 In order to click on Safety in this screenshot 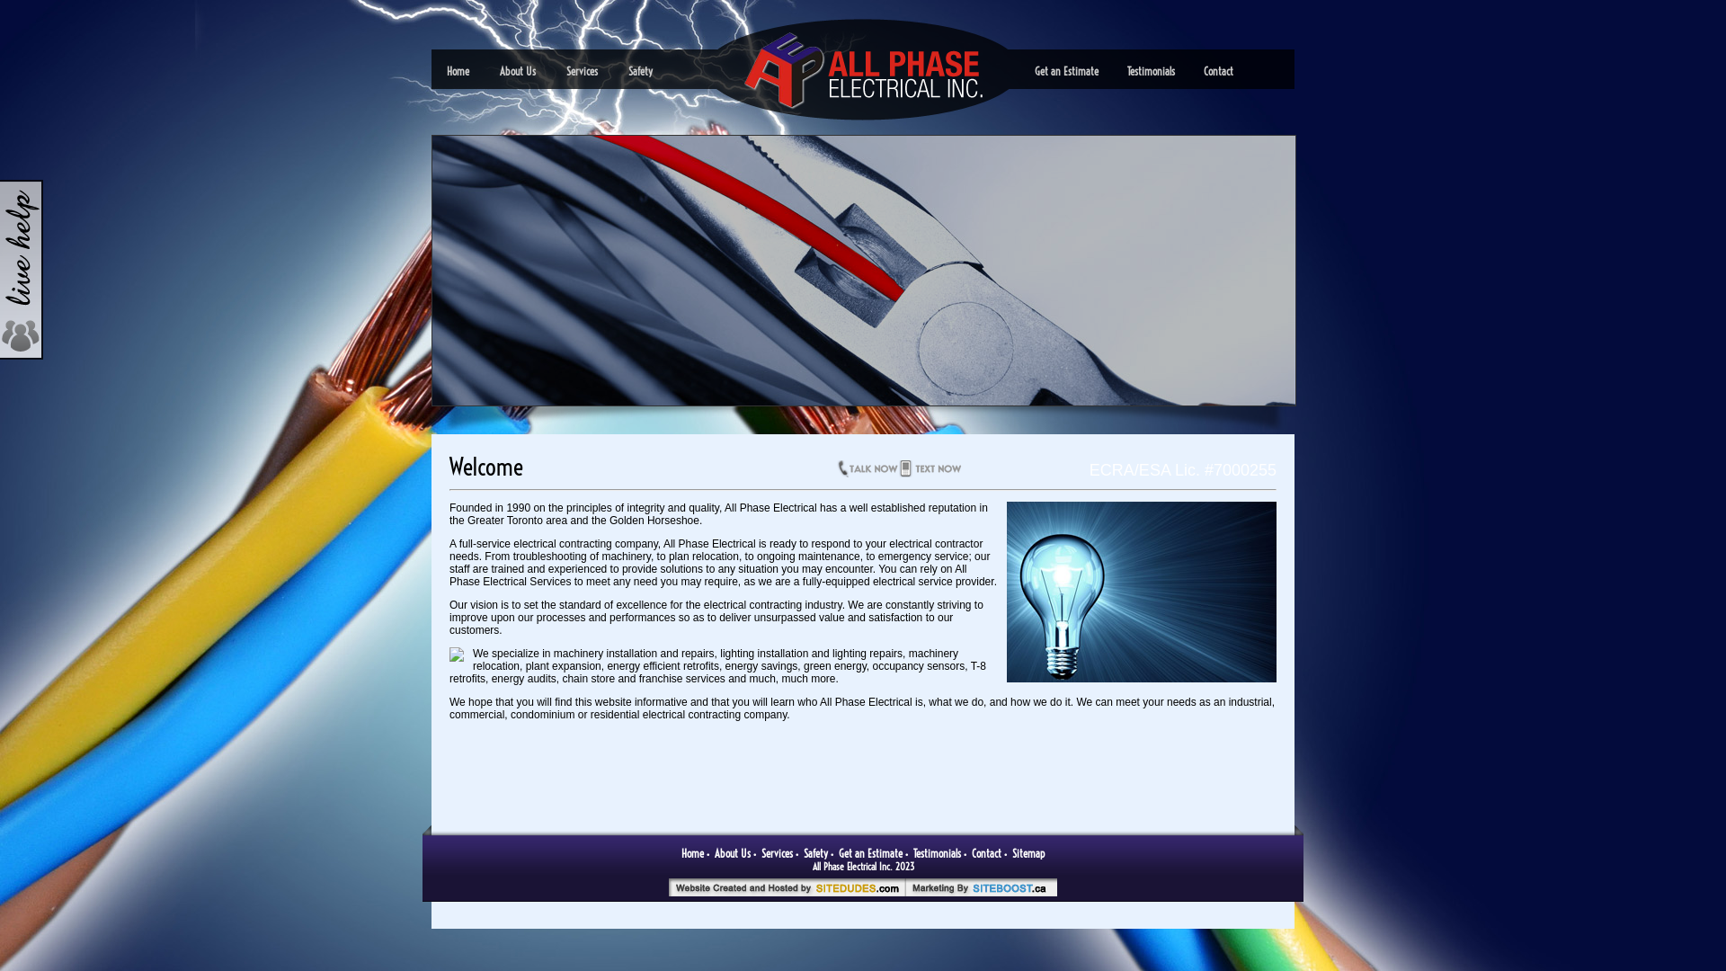, I will do `click(640, 72)`.